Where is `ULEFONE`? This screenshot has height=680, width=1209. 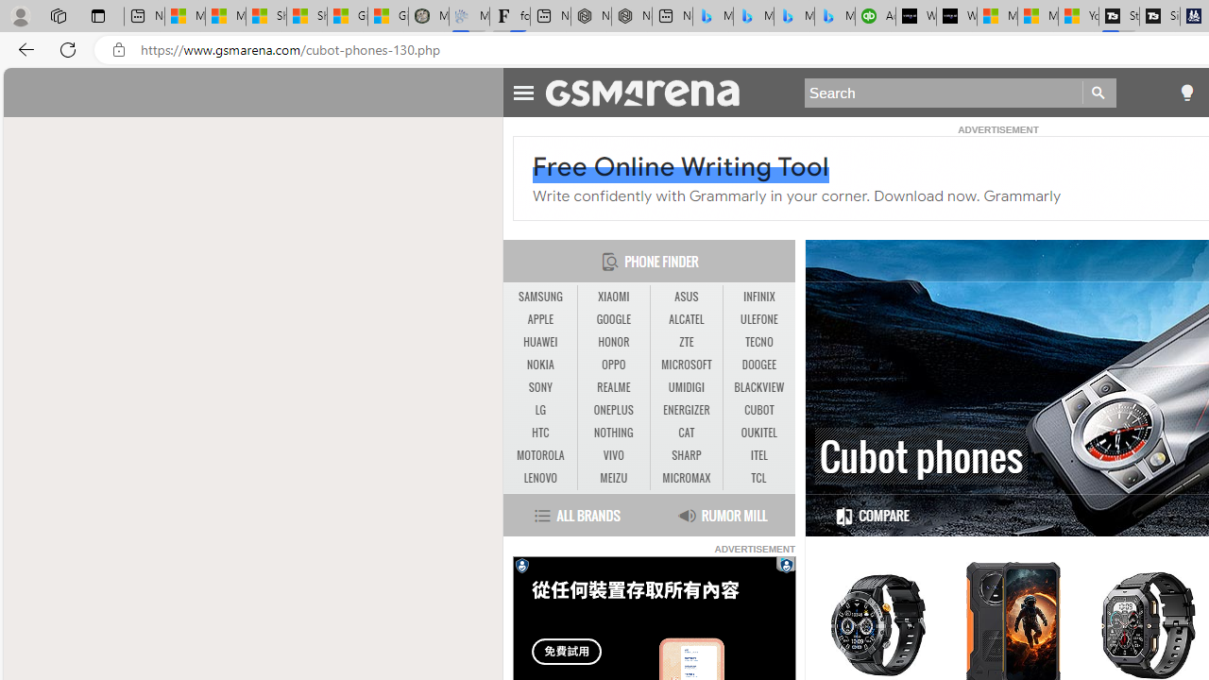
ULEFONE is located at coordinates (759, 319).